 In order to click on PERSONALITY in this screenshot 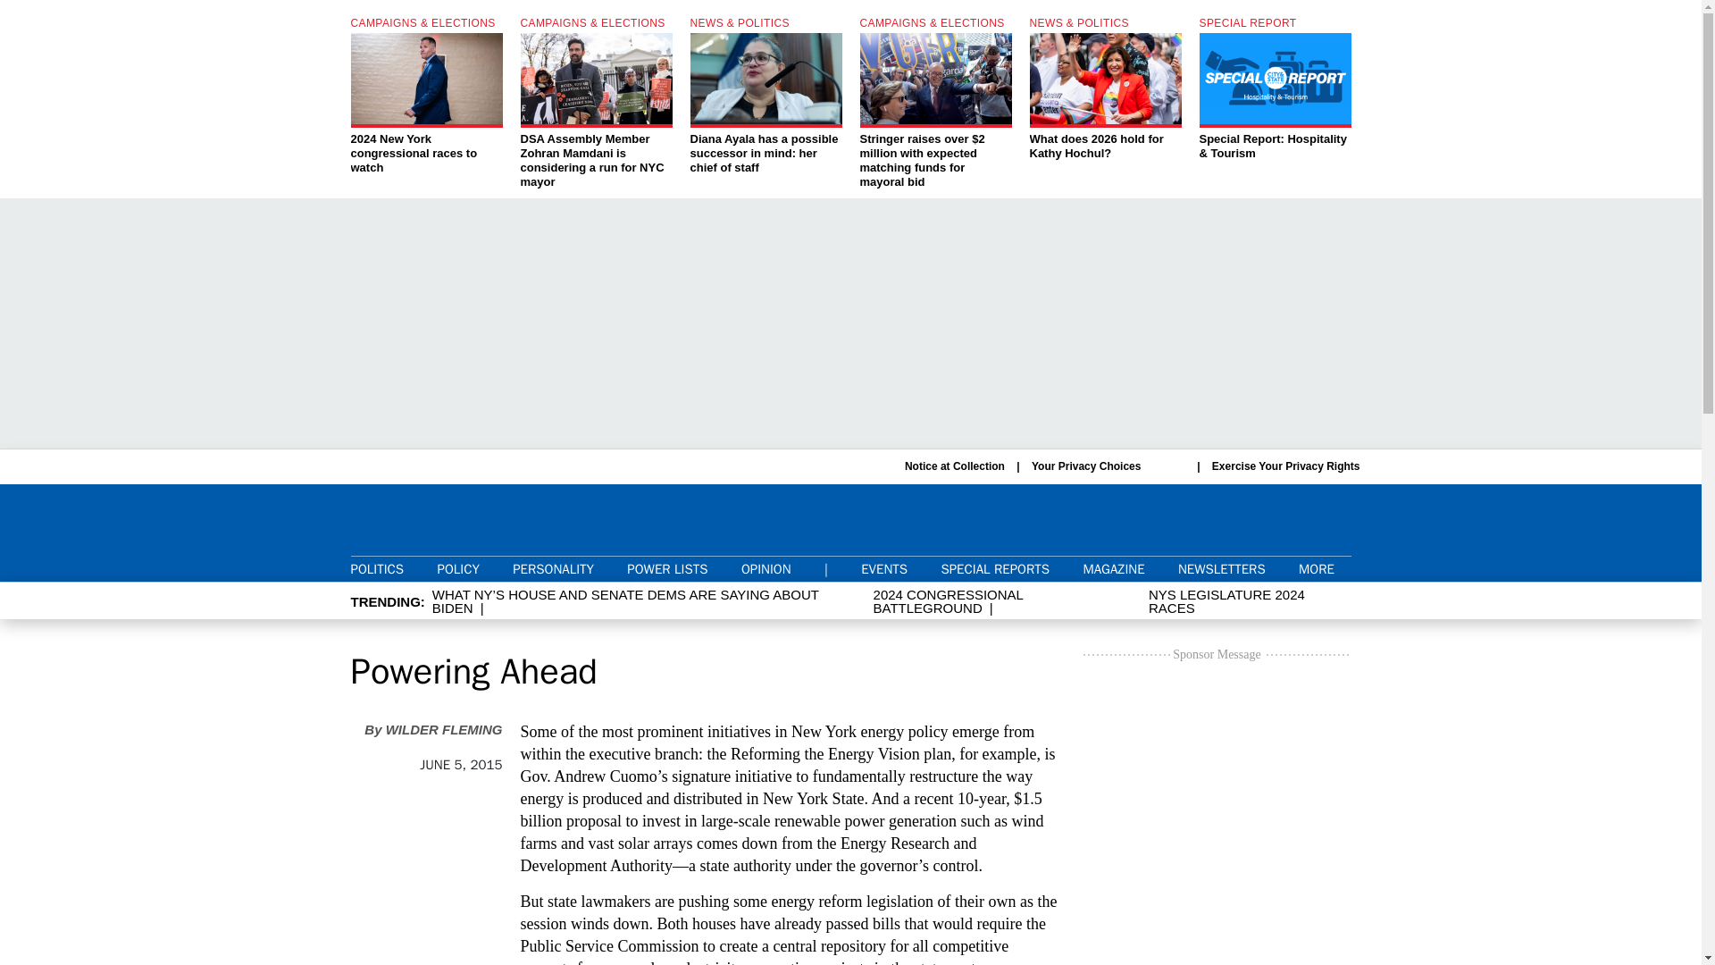, I will do `click(553, 568)`.